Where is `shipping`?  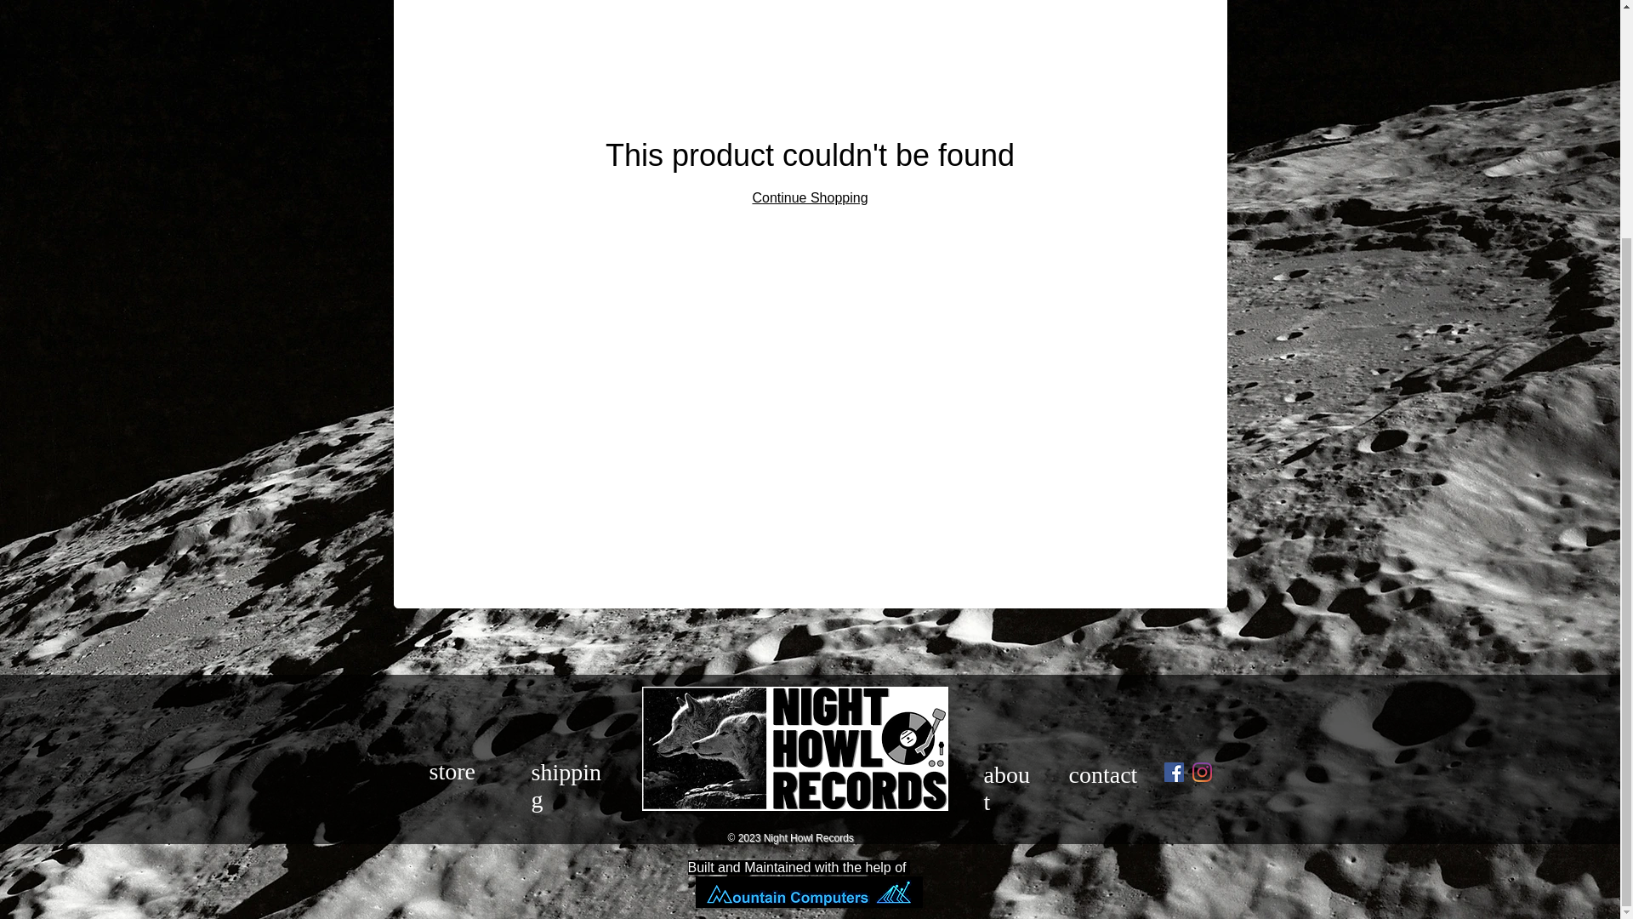 shipping is located at coordinates (566, 785).